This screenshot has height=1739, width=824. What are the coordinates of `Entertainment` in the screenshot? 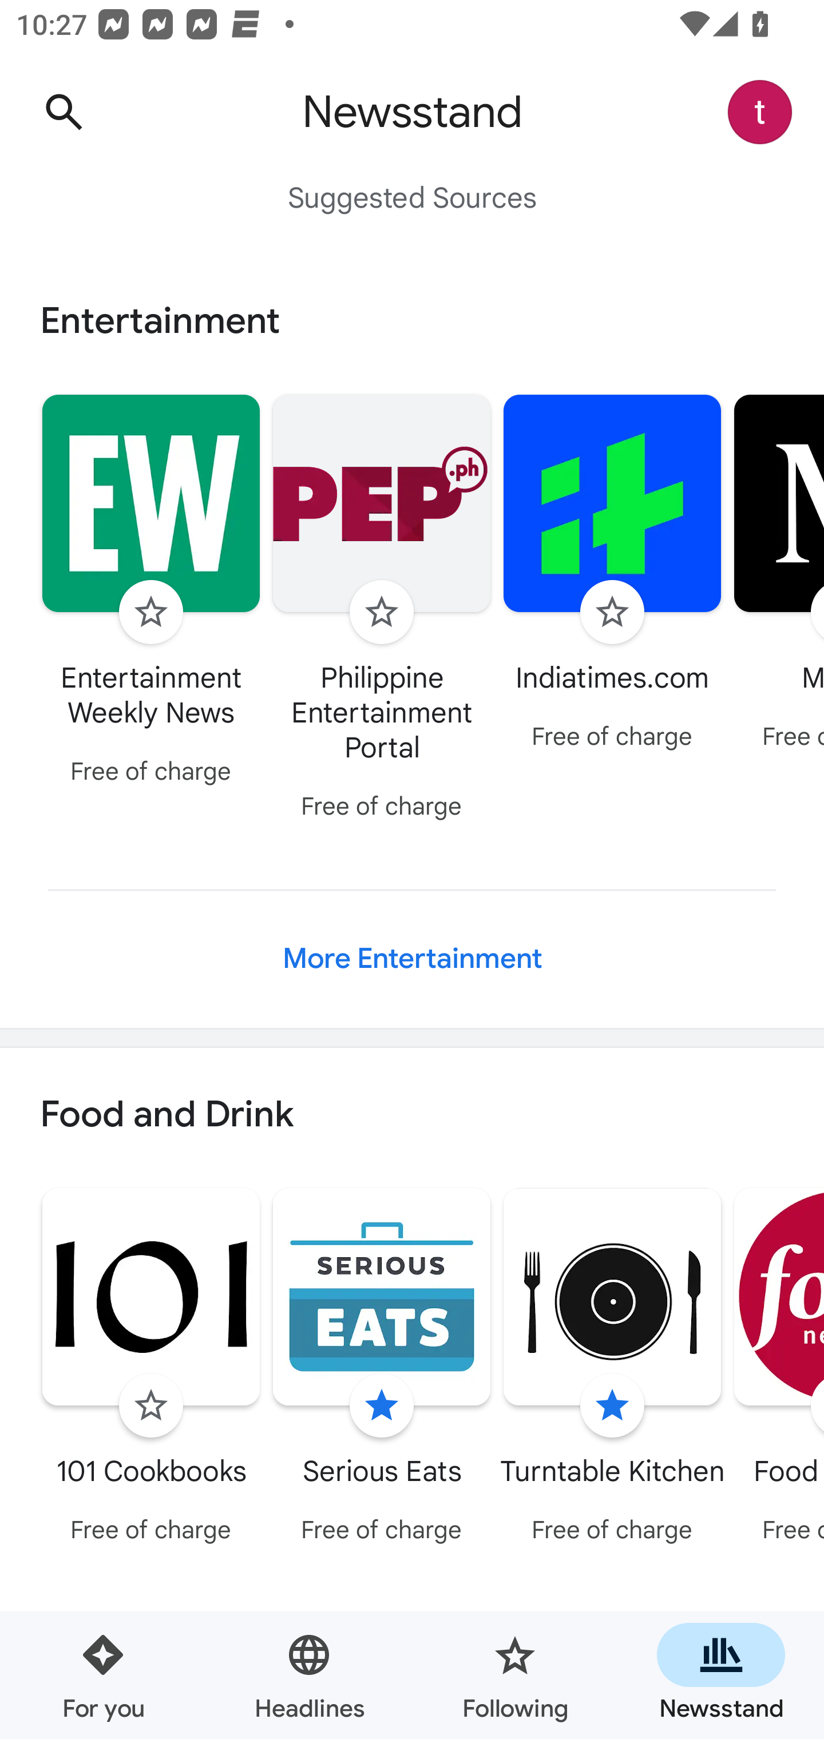 It's located at (412, 320).